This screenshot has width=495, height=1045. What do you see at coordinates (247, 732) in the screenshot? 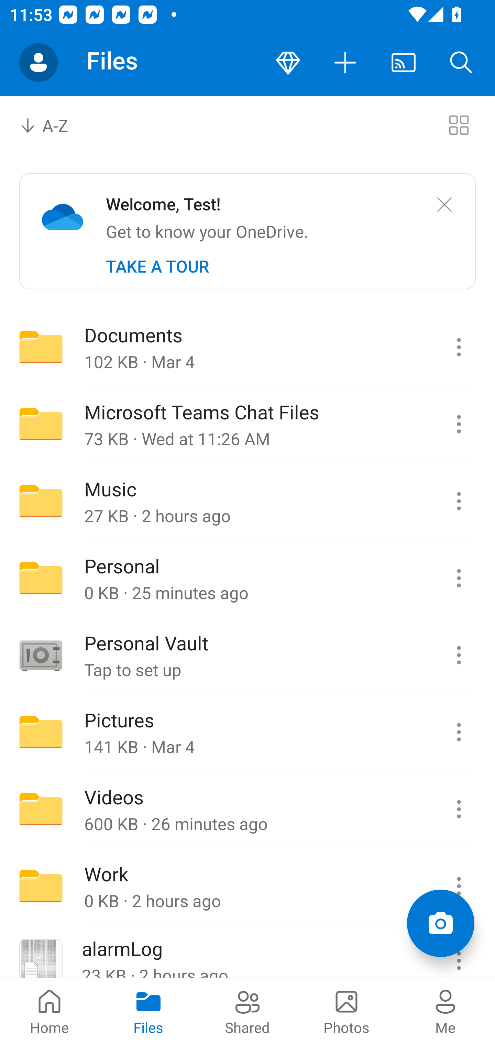
I see `Folder Pictures 141 KB · Mar 4 Pictures commands` at bounding box center [247, 732].